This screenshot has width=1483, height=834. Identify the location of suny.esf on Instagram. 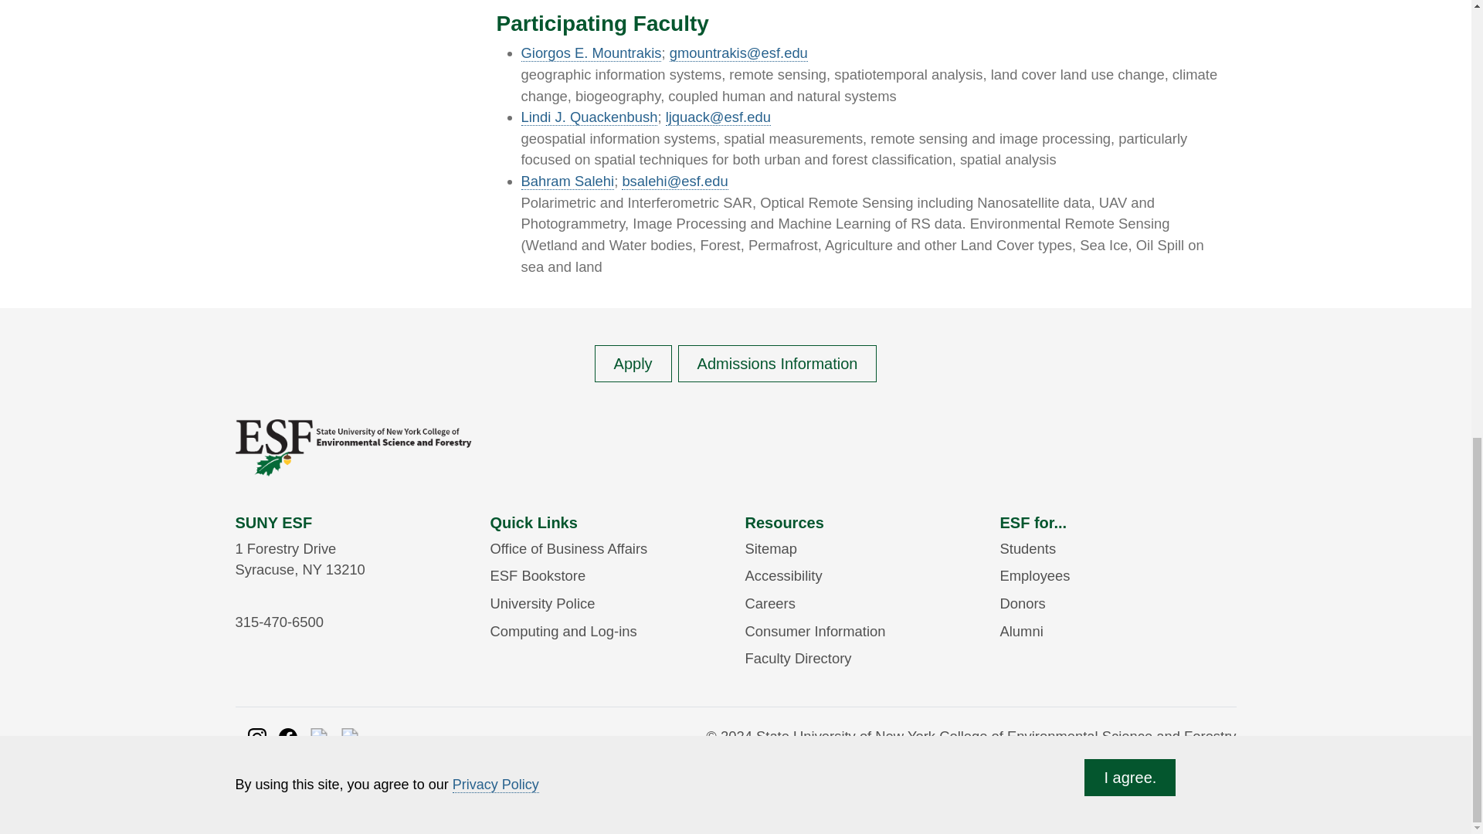
(256, 736).